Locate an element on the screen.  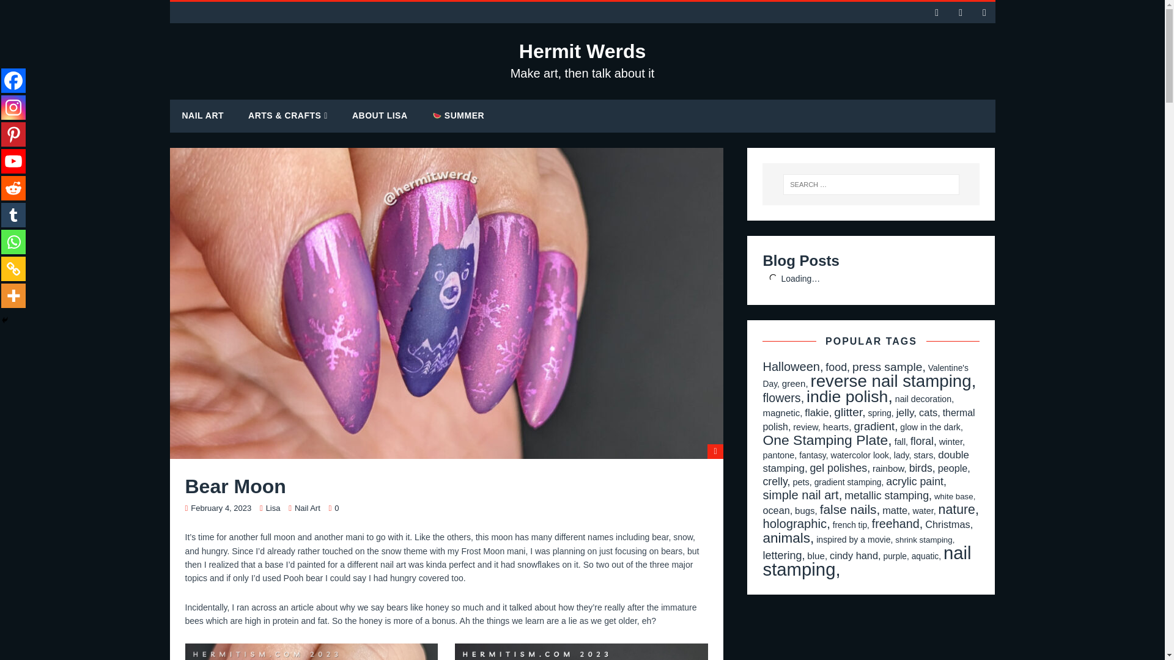
ABOUT LISA is located at coordinates (273, 508).